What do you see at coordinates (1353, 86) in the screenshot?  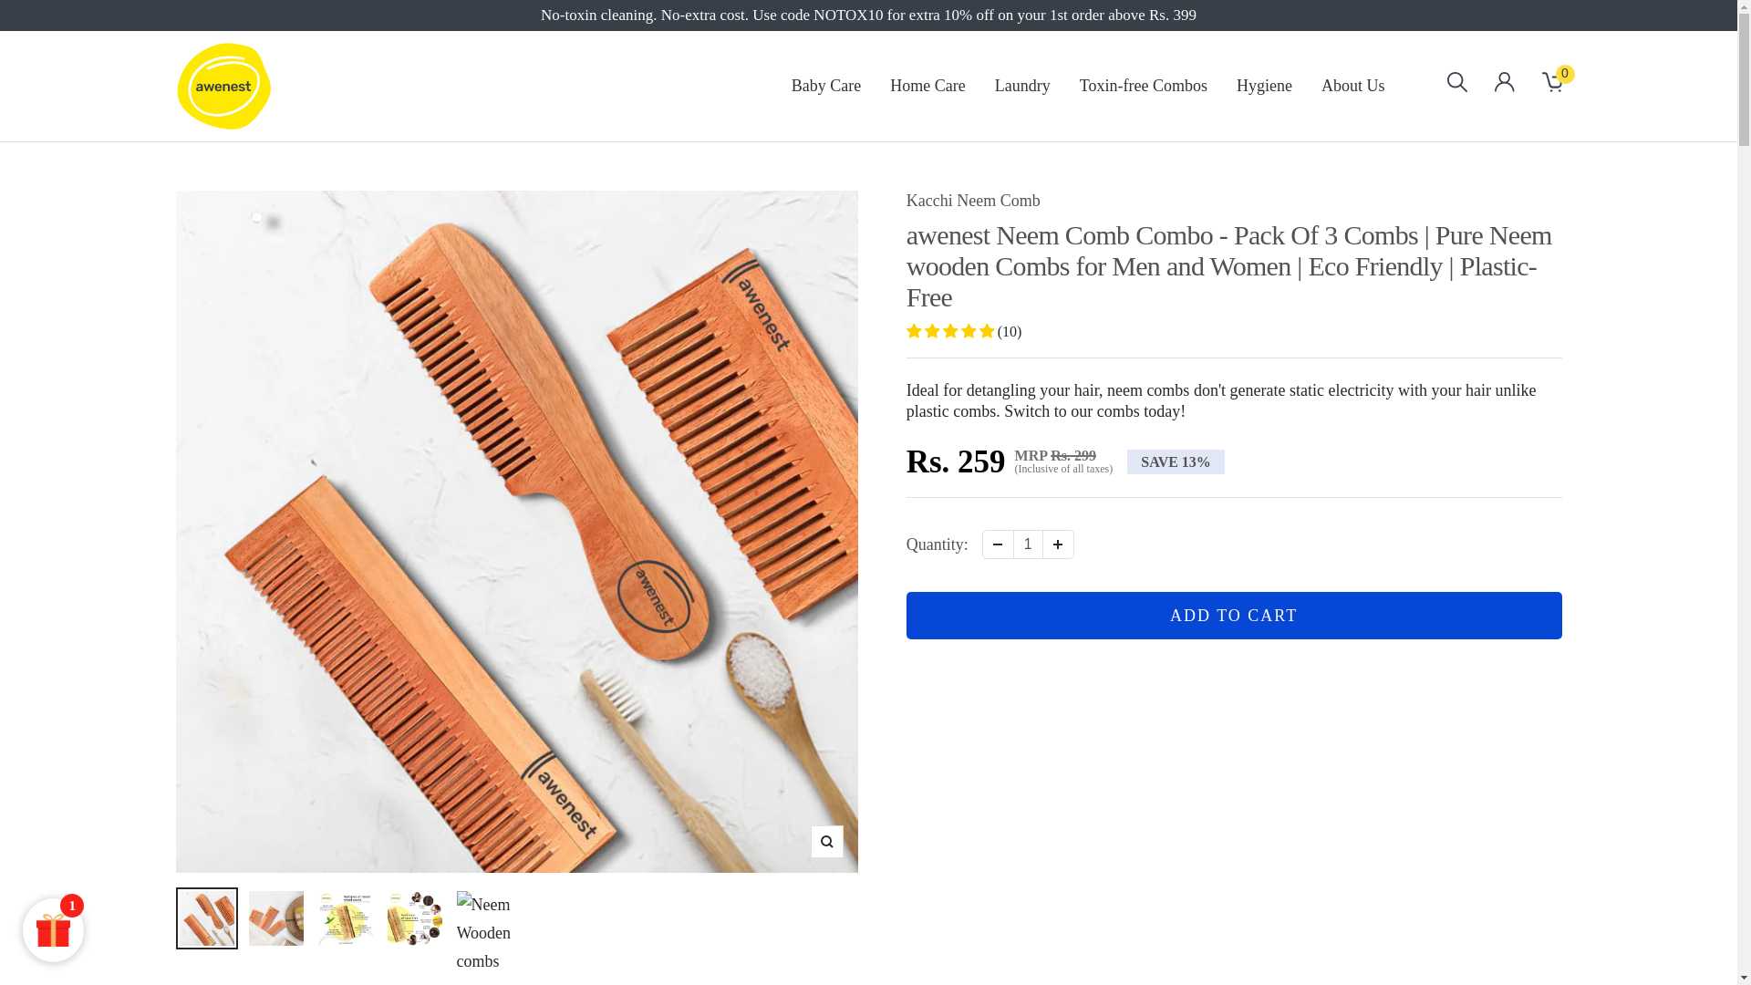 I see `About Us` at bounding box center [1353, 86].